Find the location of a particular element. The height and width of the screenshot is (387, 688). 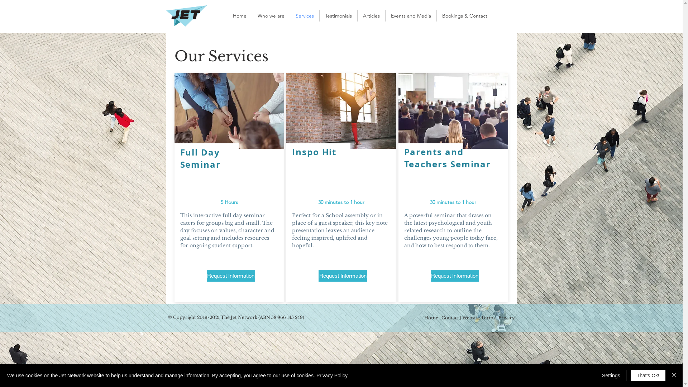

Who we are is located at coordinates (271, 16).